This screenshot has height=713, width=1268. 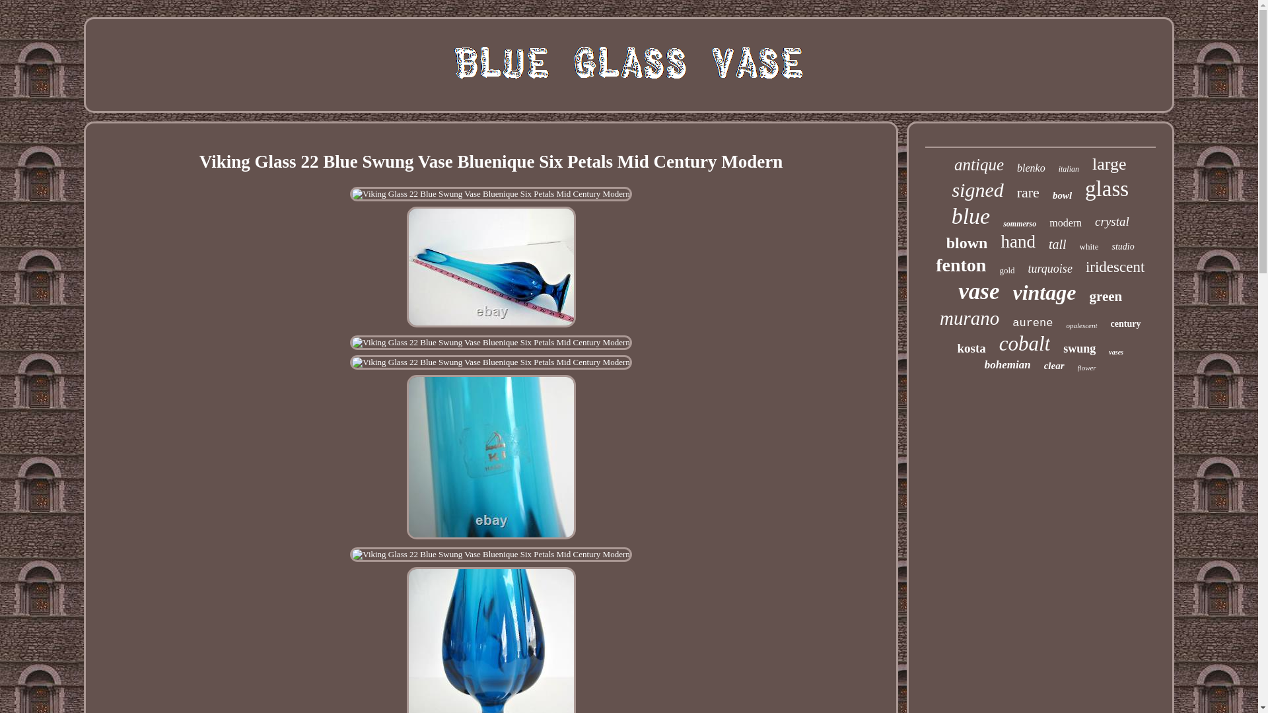 I want to click on modern, so click(x=1065, y=223).